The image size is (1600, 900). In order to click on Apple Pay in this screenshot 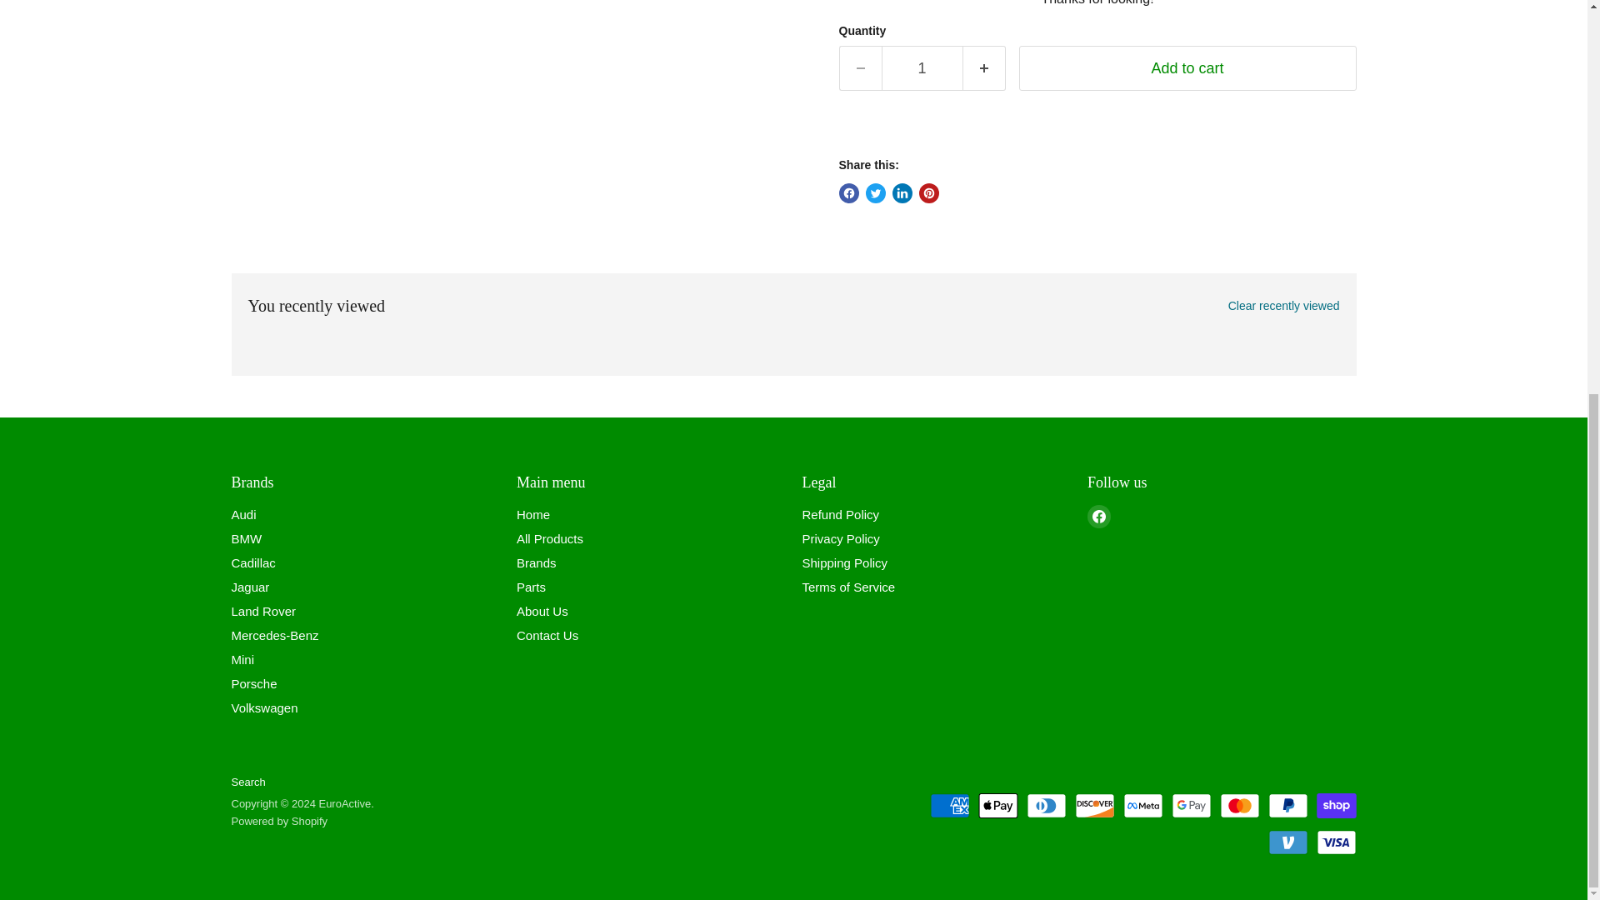, I will do `click(997, 805)`.